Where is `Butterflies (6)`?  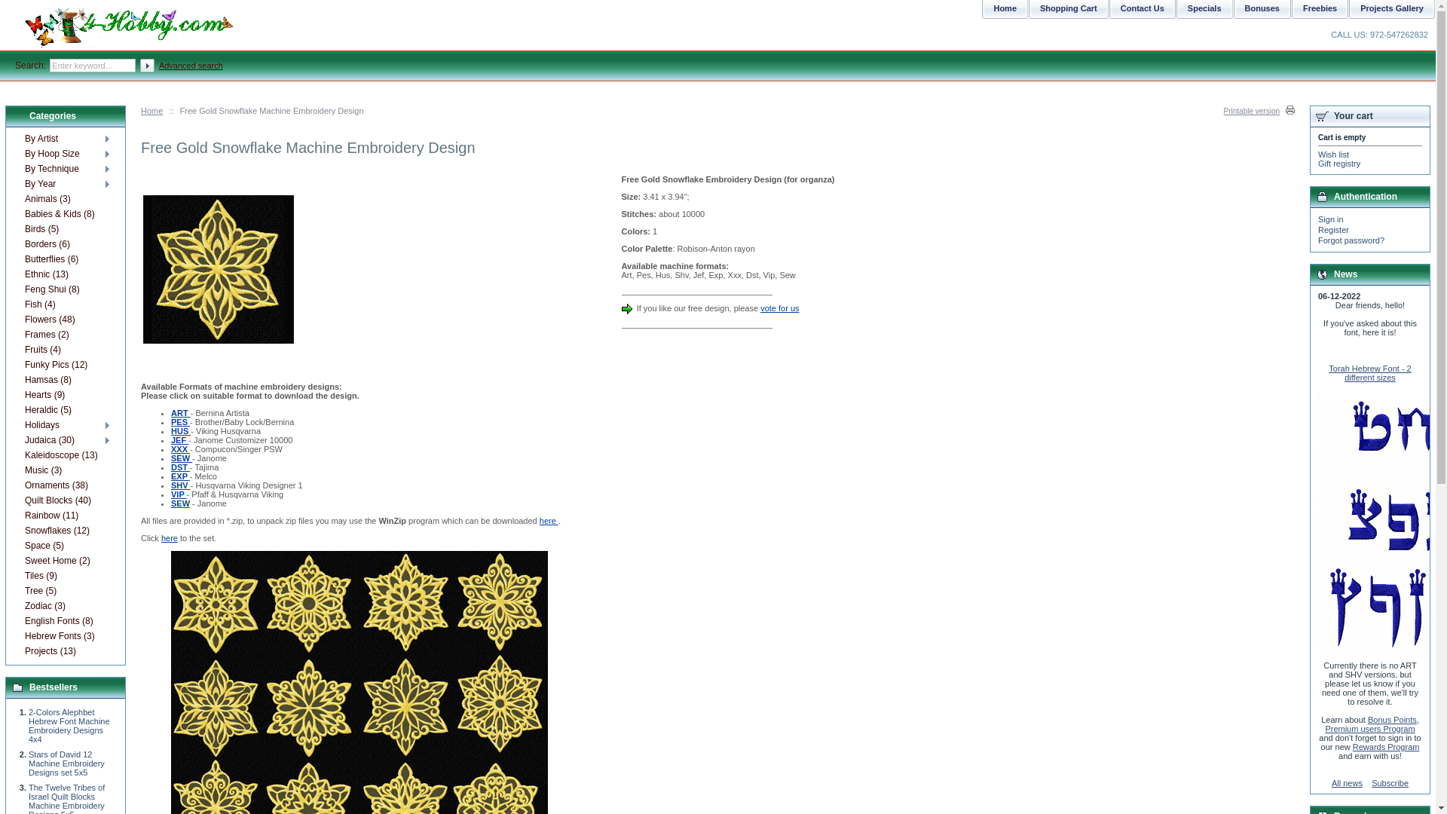
Butterflies (6) is located at coordinates (65, 259).